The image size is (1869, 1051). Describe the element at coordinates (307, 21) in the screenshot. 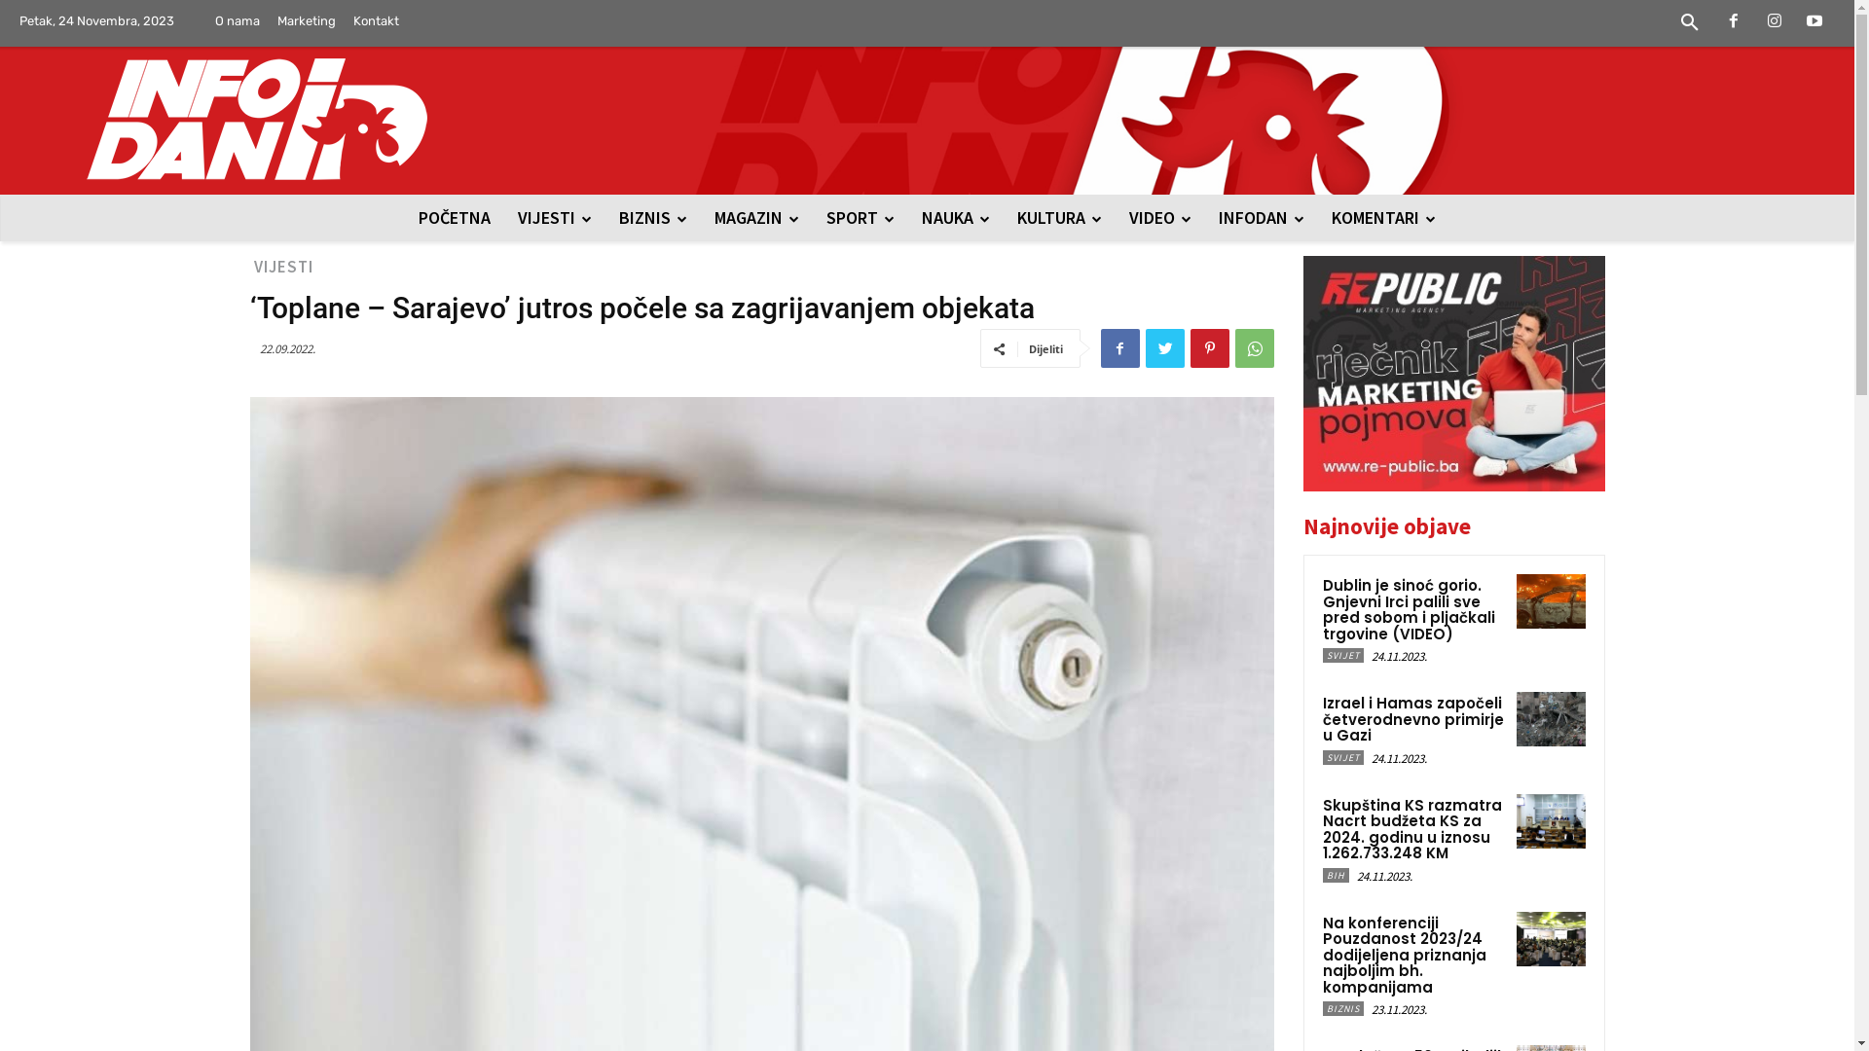

I see `Marketing` at that location.